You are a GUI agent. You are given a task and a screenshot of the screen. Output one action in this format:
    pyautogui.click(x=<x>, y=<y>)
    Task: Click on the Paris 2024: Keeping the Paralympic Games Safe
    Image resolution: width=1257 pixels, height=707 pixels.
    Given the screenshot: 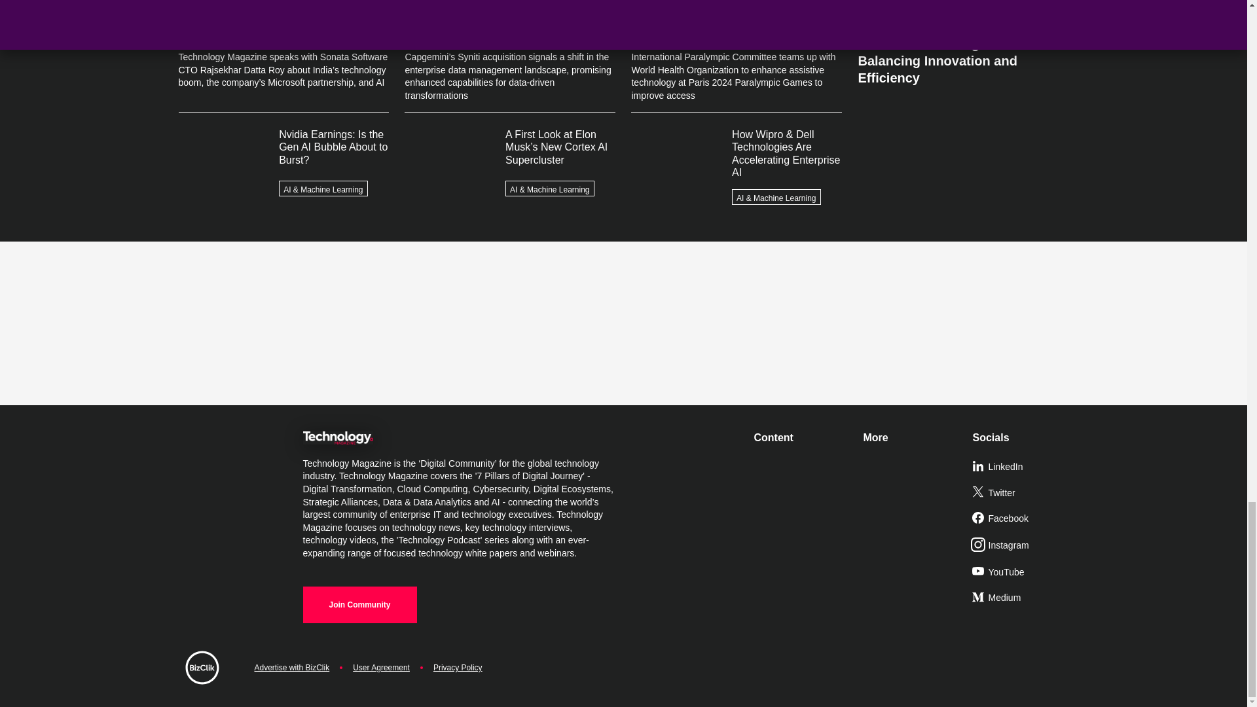 What is the action you would take?
    pyautogui.click(x=962, y=12)
    